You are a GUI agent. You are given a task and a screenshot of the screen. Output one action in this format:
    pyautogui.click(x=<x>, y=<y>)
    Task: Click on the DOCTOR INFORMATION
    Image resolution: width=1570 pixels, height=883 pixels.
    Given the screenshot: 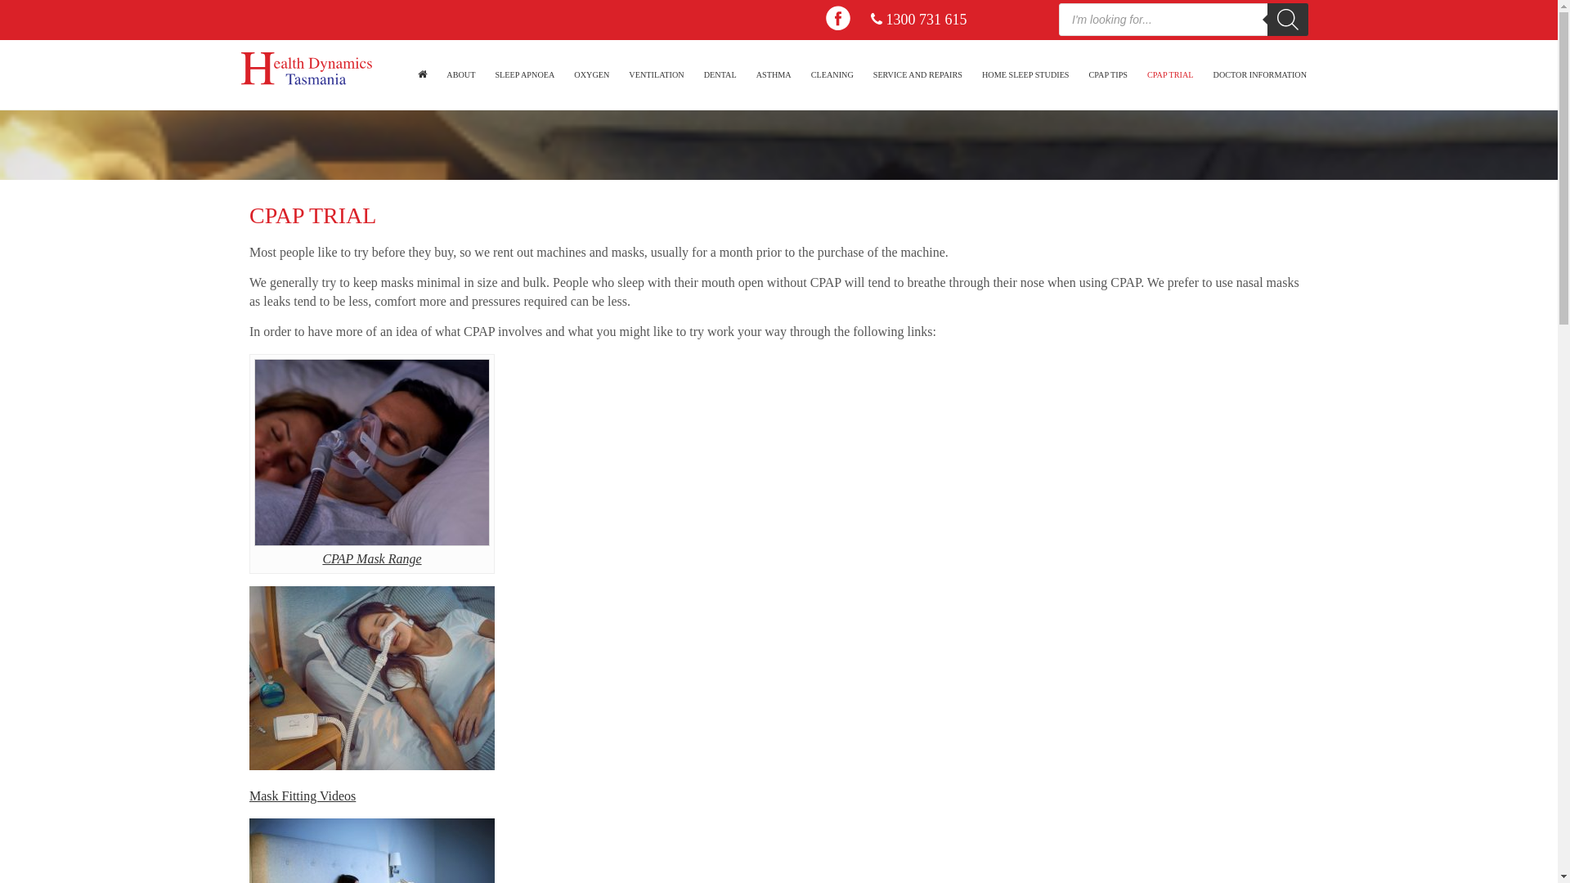 What is the action you would take?
    pyautogui.click(x=1260, y=75)
    